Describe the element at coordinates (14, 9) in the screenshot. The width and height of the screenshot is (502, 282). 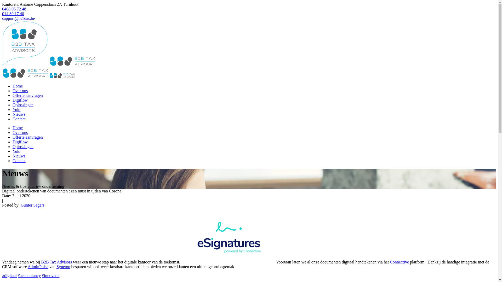
I see `0468 05 72 48` at that location.